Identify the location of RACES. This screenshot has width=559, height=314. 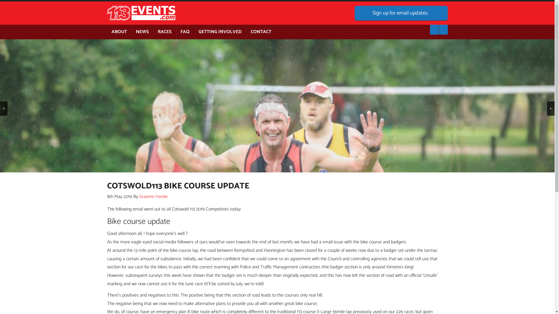
(164, 32).